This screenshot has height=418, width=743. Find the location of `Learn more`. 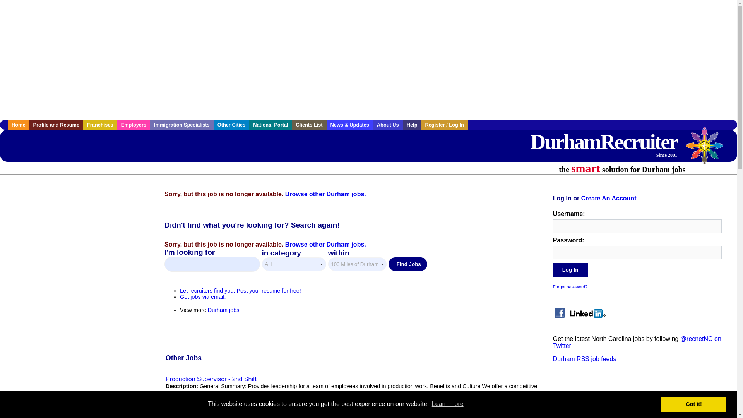

Learn more is located at coordinates (448, 404).